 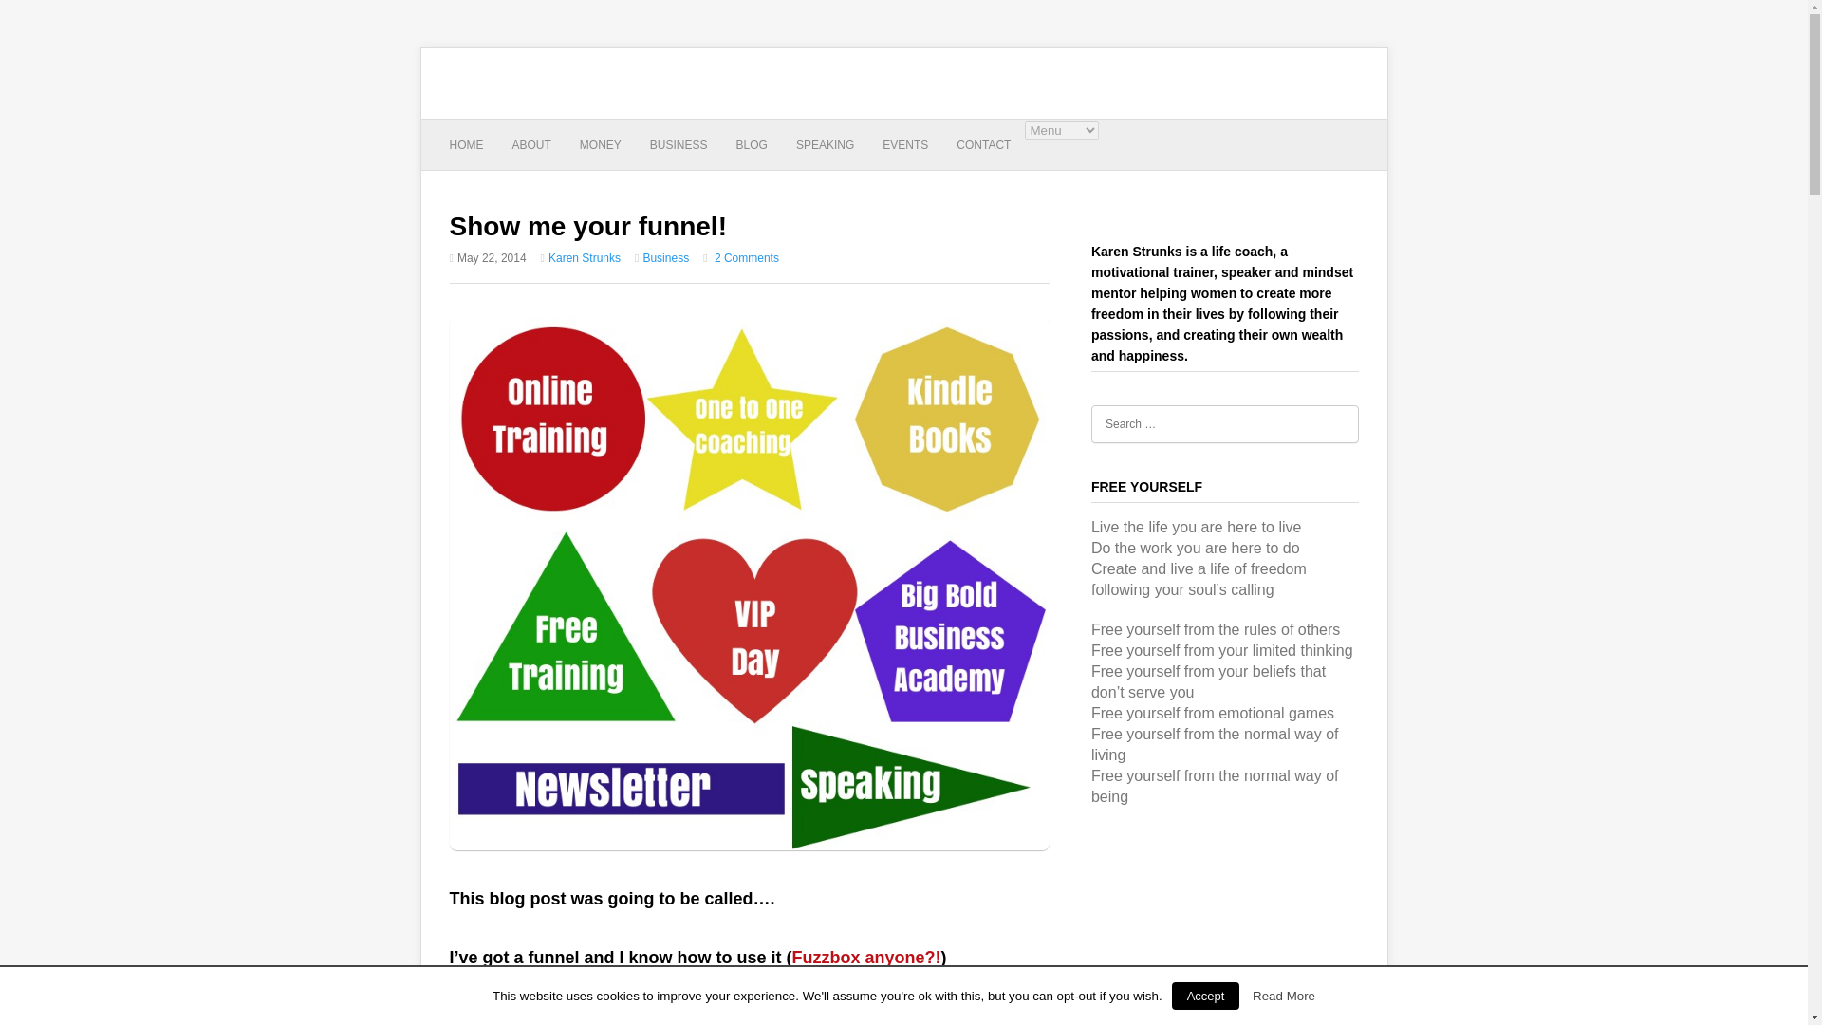 What do you see at coordinates (867, 958) in the screenshot?
I see `Fuzzbox anyone?!` at bounding box center [867, 958].